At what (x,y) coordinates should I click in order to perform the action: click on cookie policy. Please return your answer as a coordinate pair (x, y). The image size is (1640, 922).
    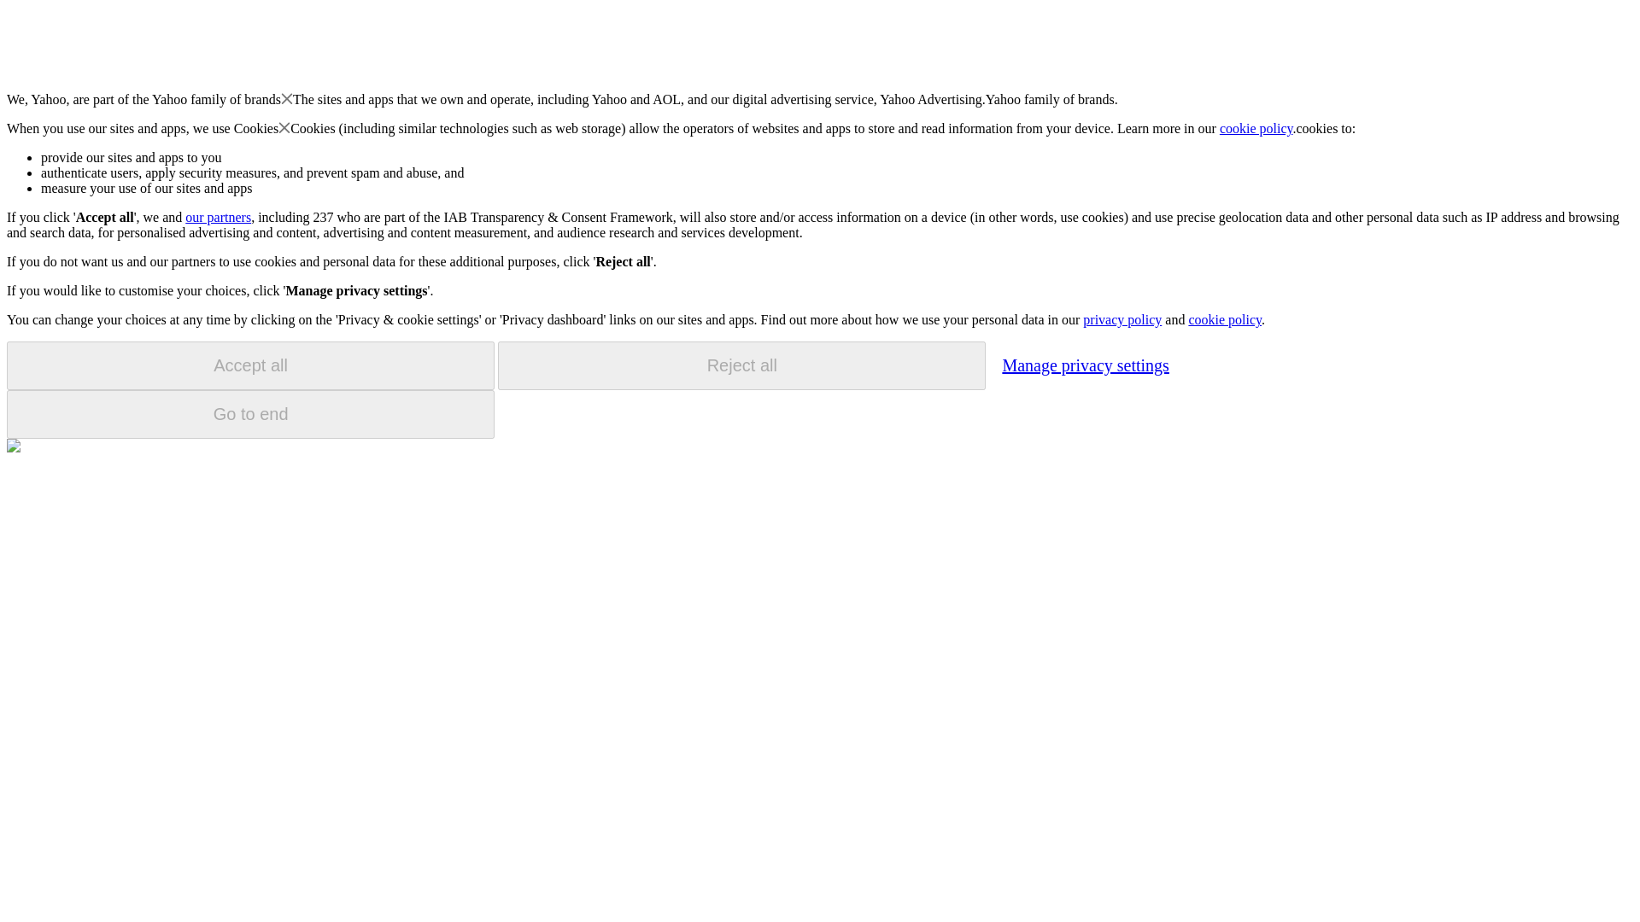
    Looking at the image, I should click on (1256, 128).